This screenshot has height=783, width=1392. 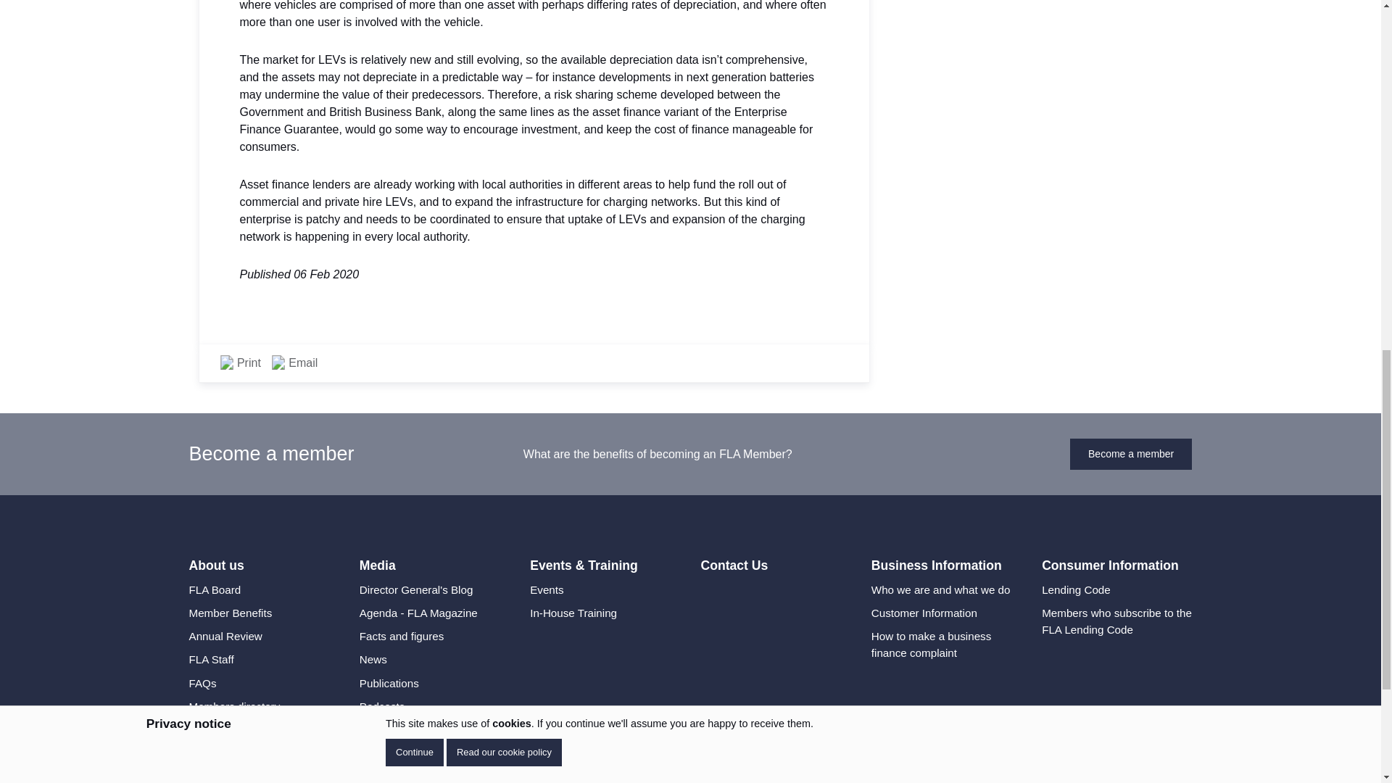 What do you see at coordinates (294, 362) in the screenshot?
I see `Share by e-mail` at bounding box center [294, 362].